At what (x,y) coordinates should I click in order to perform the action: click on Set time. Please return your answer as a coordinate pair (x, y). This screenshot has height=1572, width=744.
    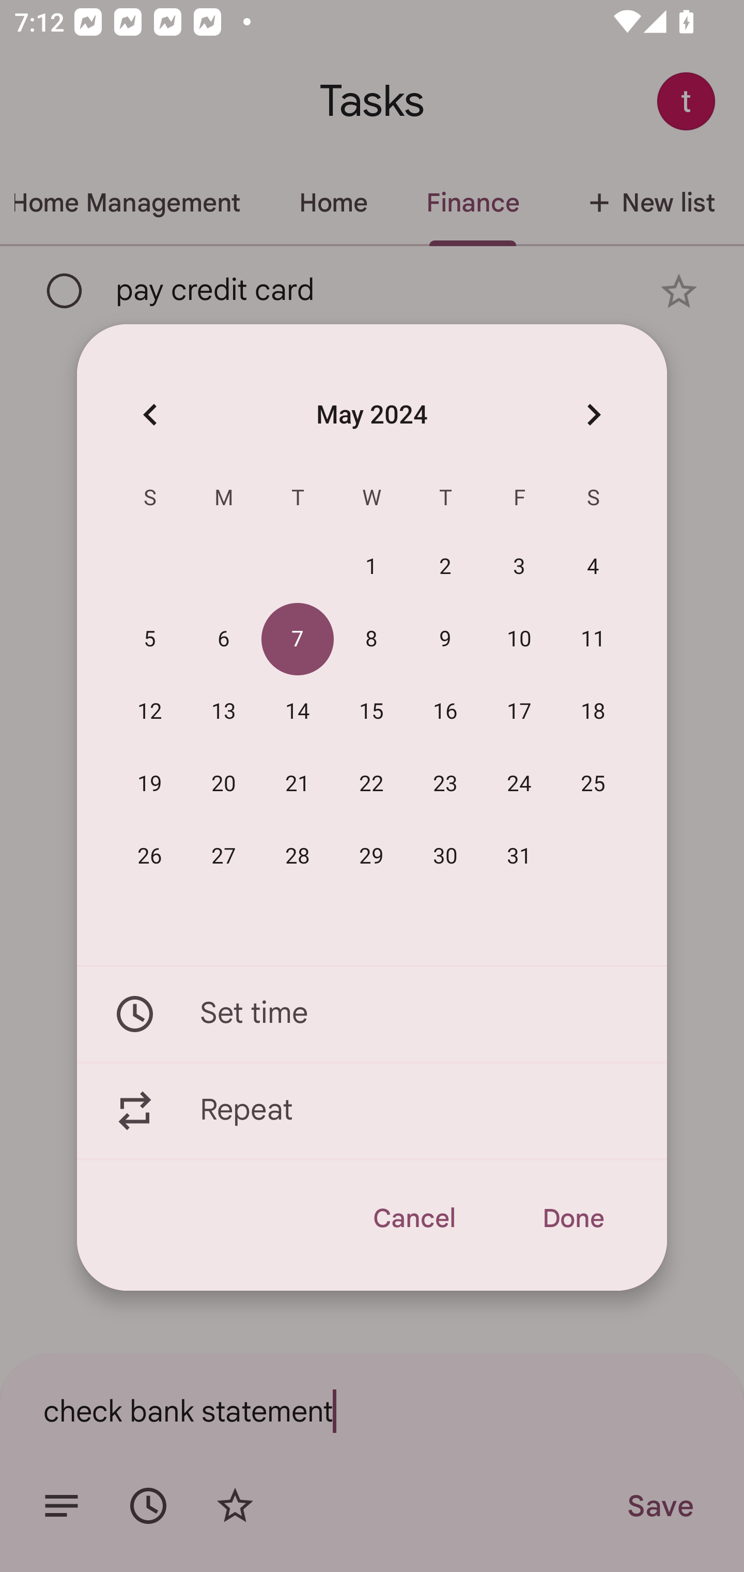
    Looking at the image, I should click on (372, 1014).